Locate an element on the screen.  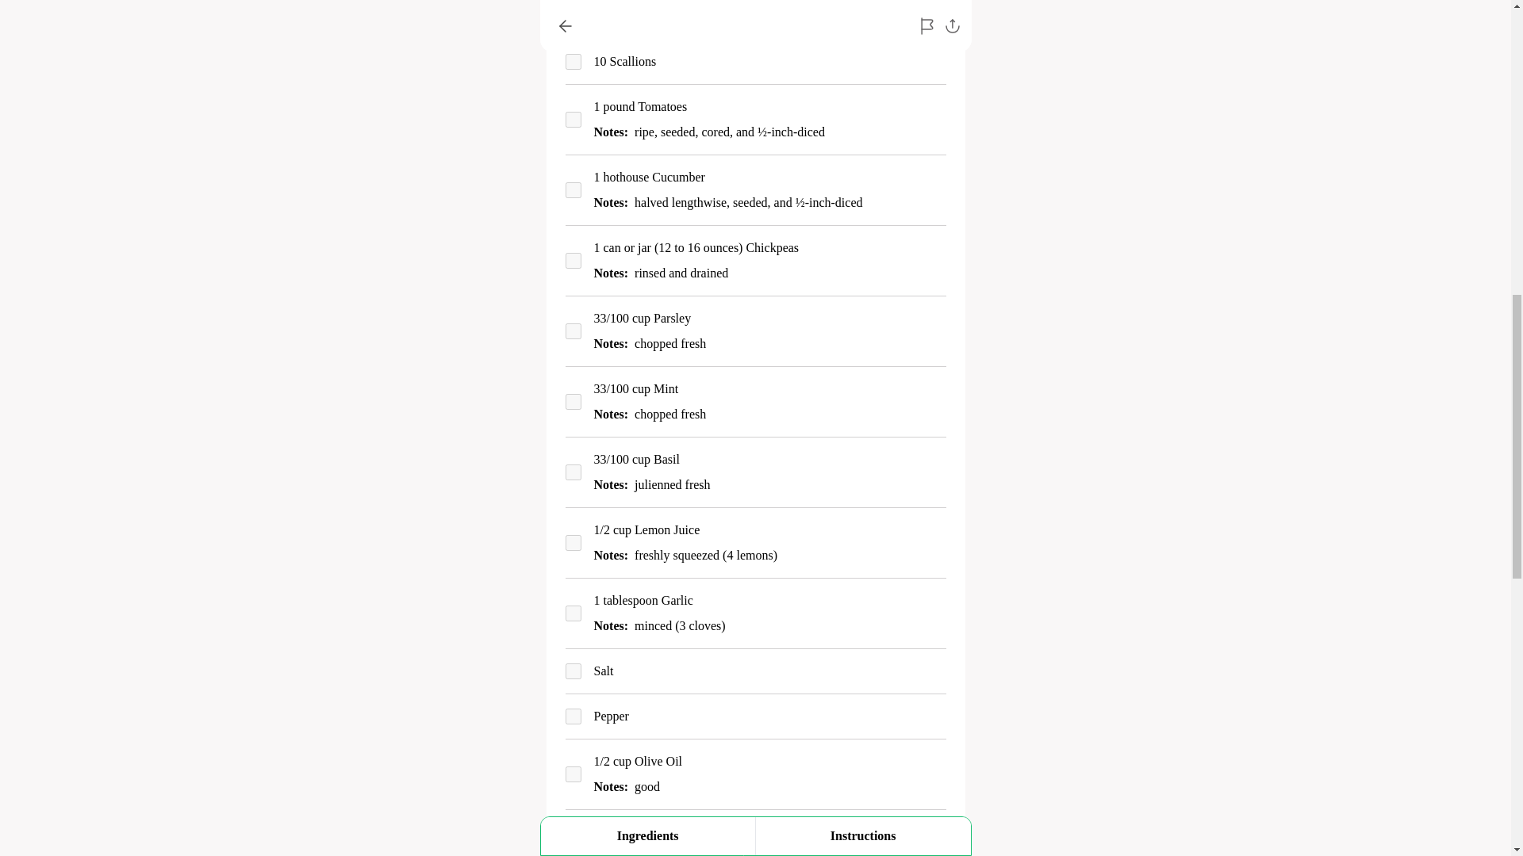
on is located at coordinates (573, 119).